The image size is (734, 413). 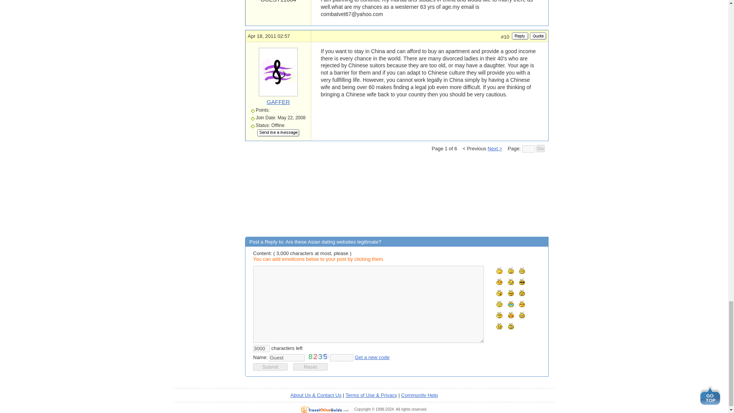 I want to click on Submit, so click(x=270, y=367).